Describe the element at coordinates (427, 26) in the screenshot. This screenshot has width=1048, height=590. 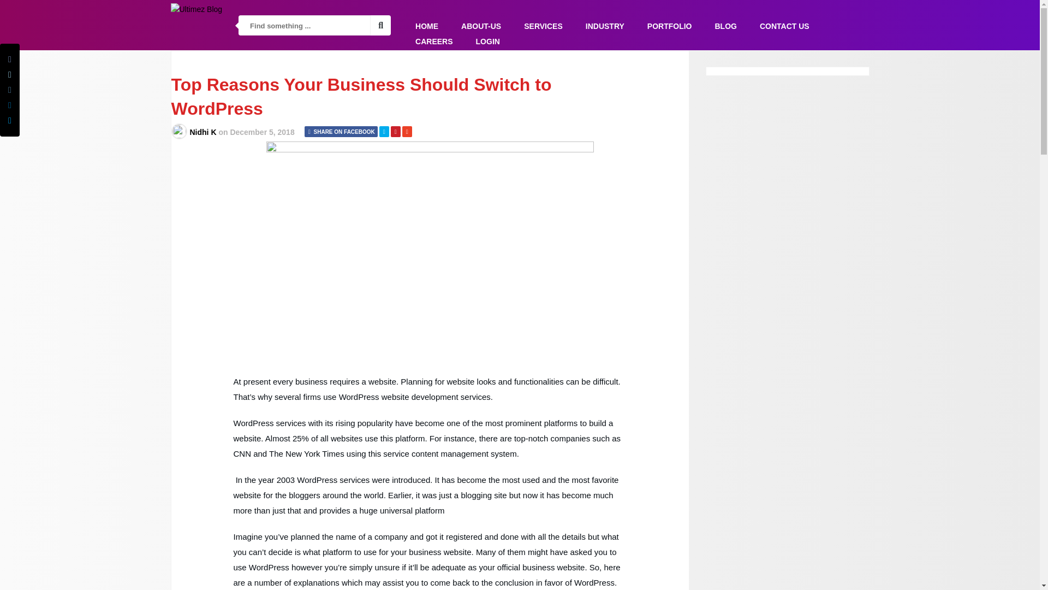
I see `HOME` at that location.